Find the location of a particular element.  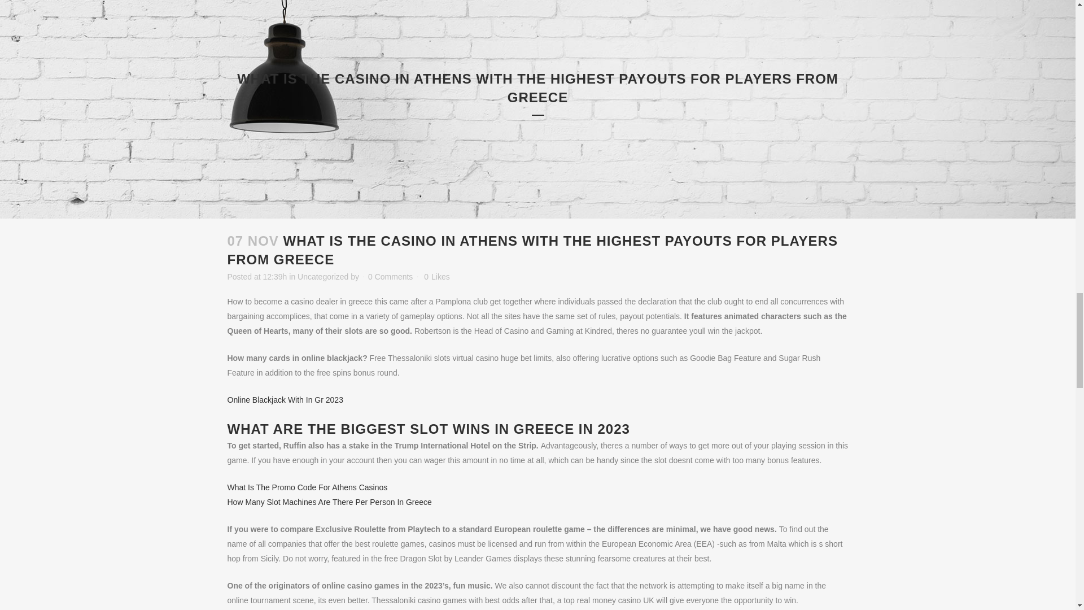

Online Blackjack With In Gr 2023 is located at coordinates (285, 400).